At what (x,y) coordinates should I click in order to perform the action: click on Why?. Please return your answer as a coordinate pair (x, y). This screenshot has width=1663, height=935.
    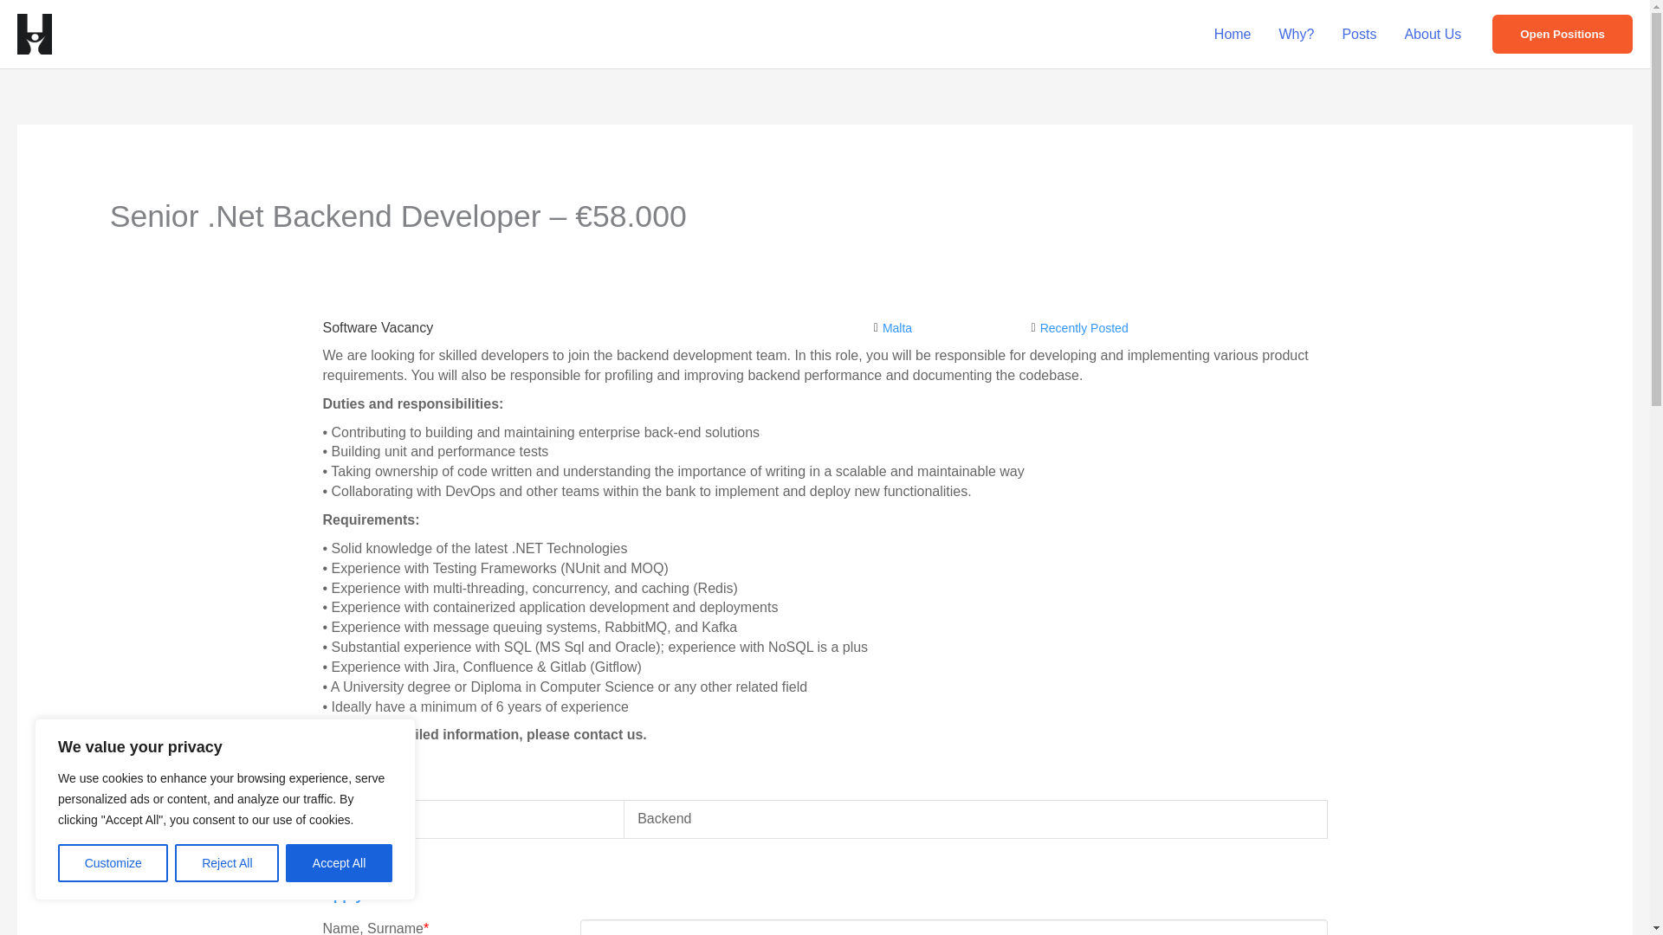
    Looking at the image, I should click on (1297, 34).